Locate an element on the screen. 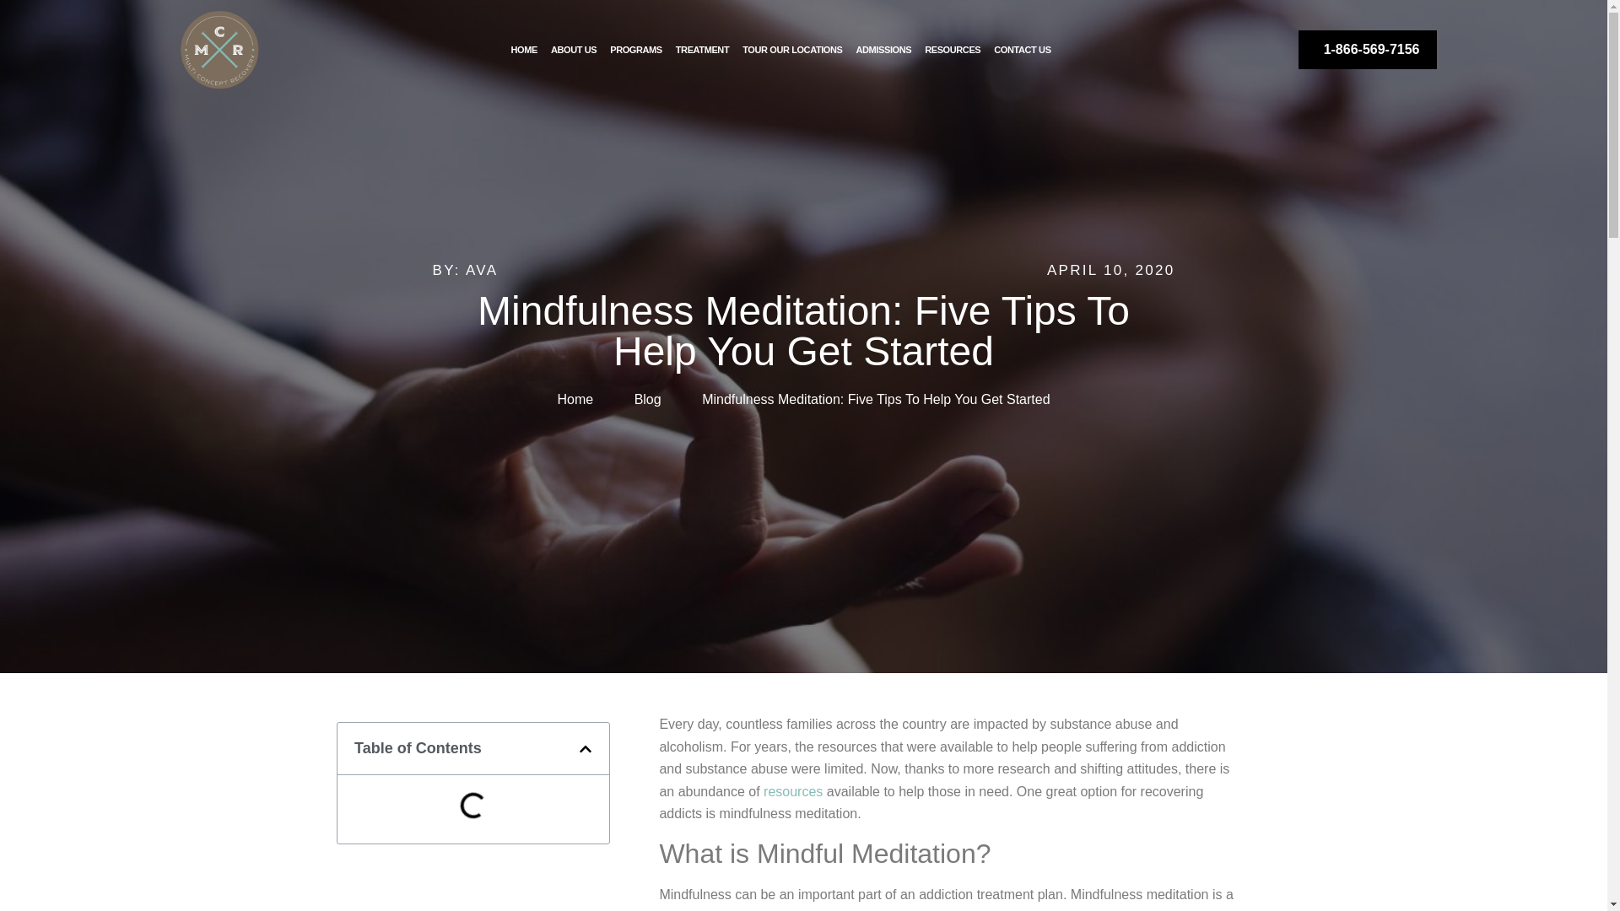  ADMISSIONS is located at coordinates (883, 49).